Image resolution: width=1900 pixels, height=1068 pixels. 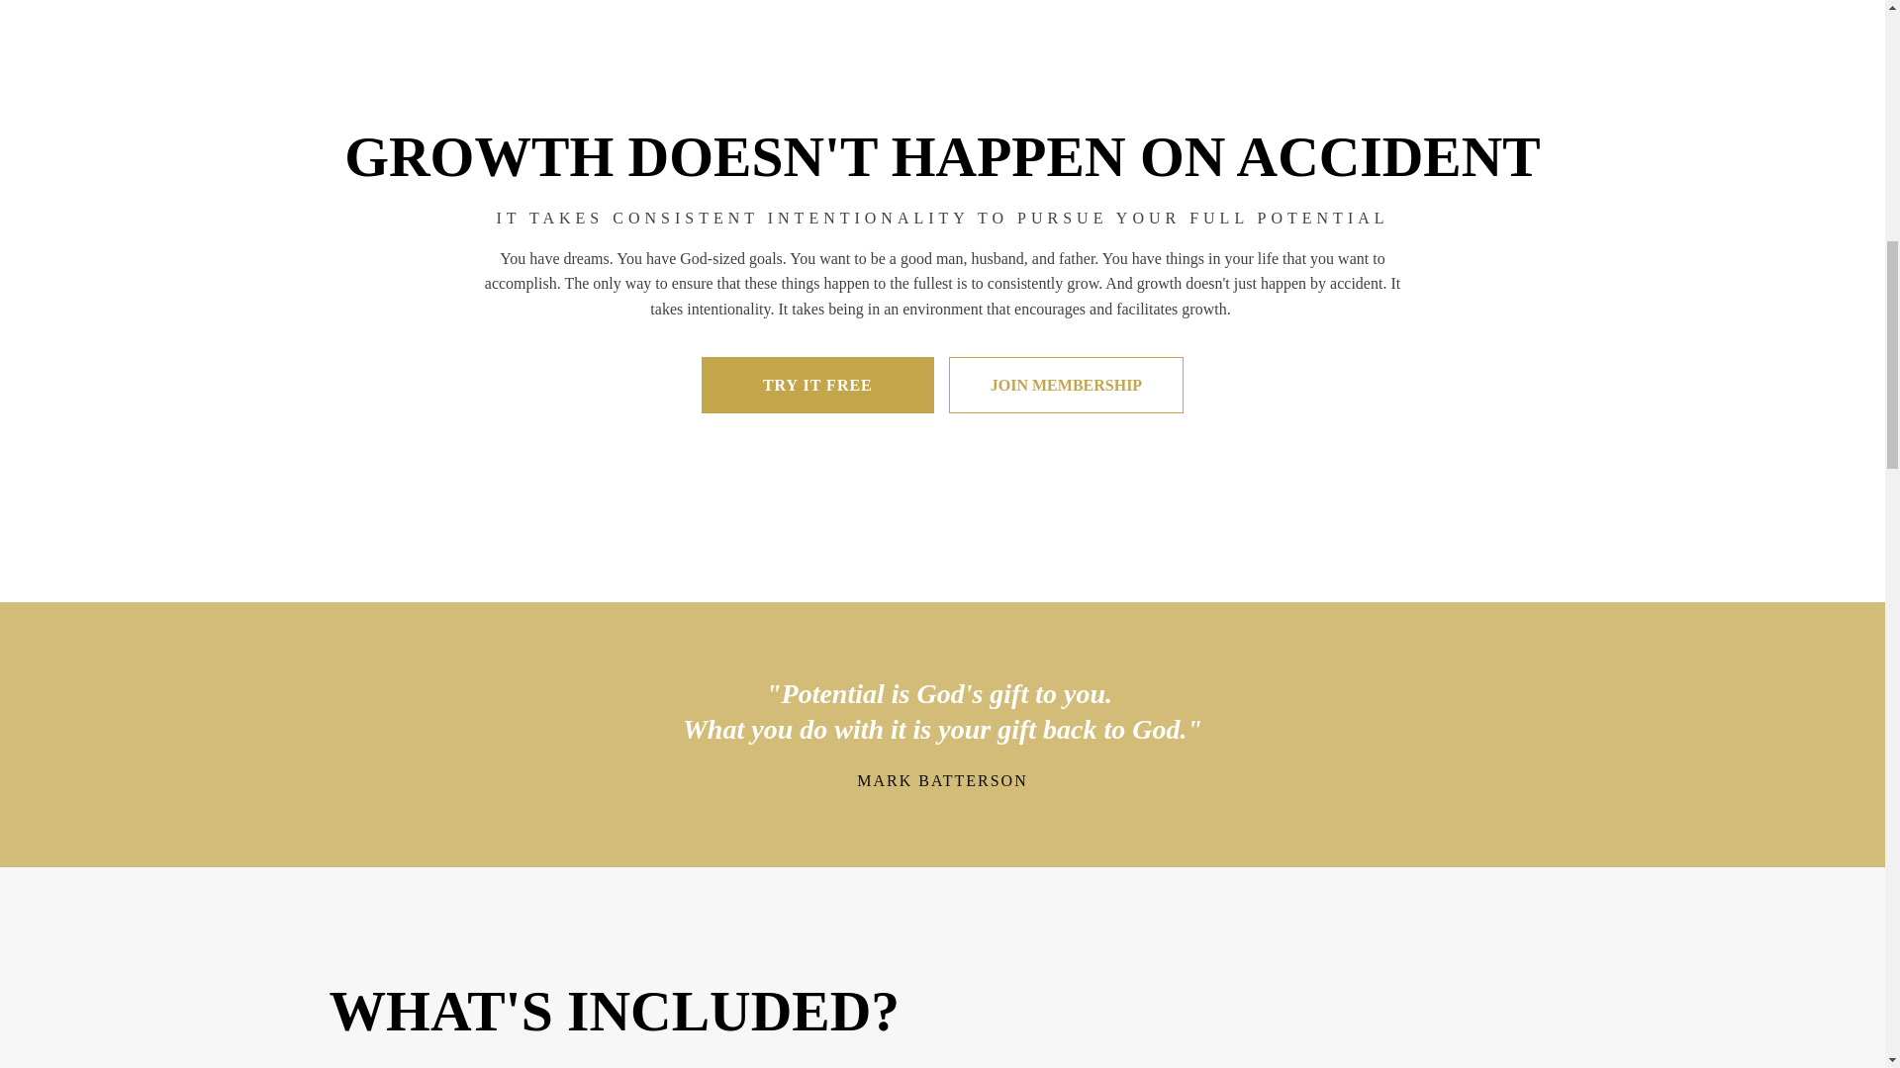 I want to click on JOIN MEMBERSHIP, so click(x=1066, y=386).